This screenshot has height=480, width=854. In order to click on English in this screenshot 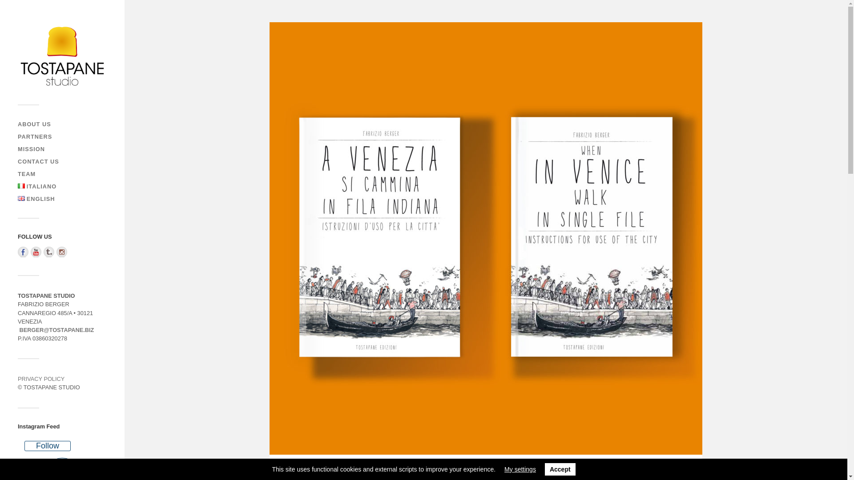, I will do `click(21, 198)`.